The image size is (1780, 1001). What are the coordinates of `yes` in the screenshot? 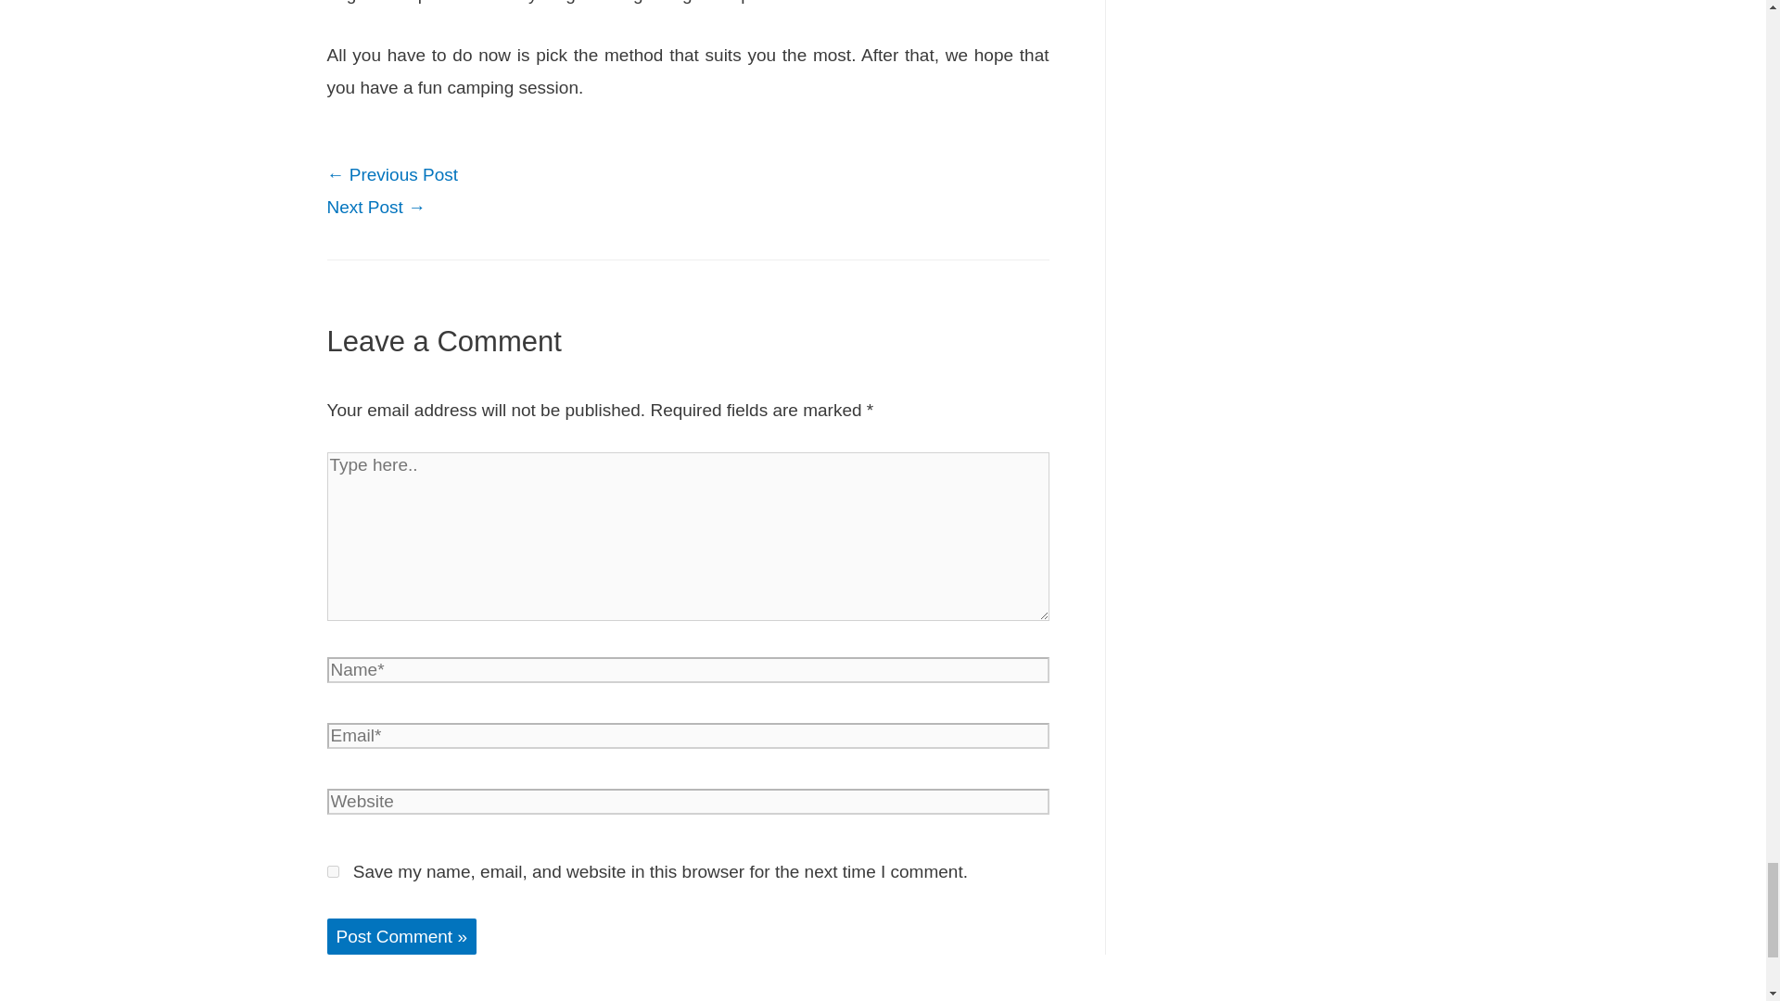 It's located at (332, 871).